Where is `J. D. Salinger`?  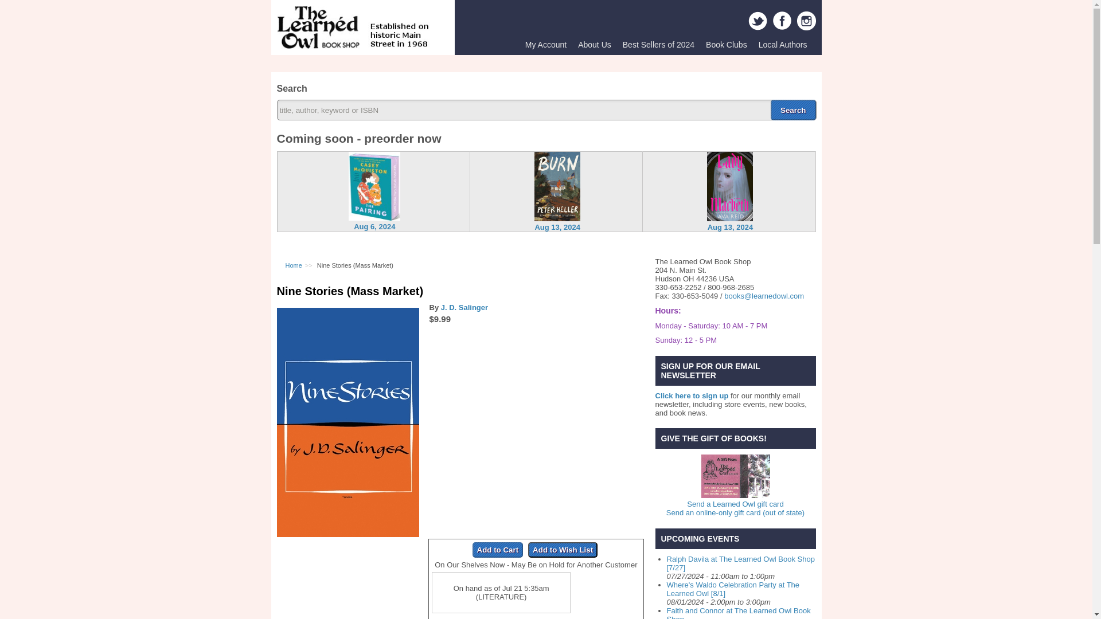
J. D. Salinger is located at coordinates (464, 307).